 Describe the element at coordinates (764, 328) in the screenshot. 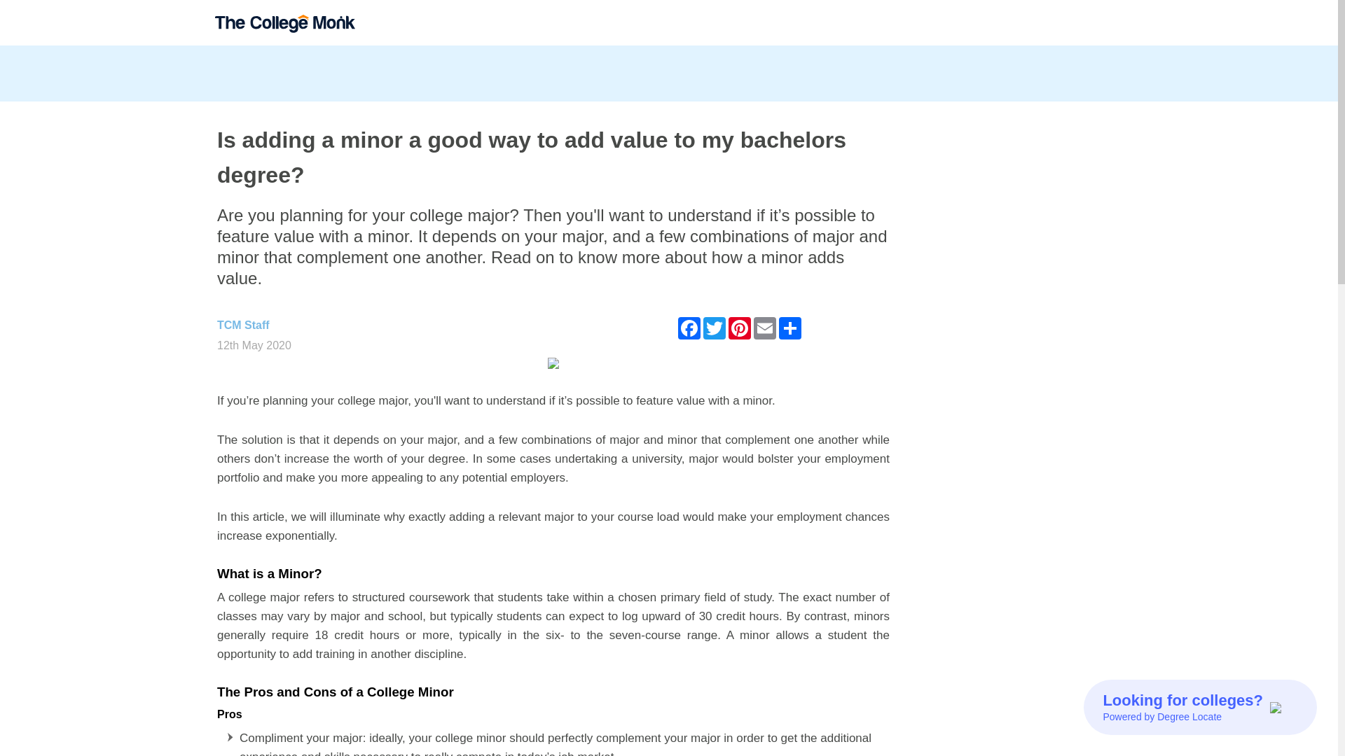

I see `Email` at that location.